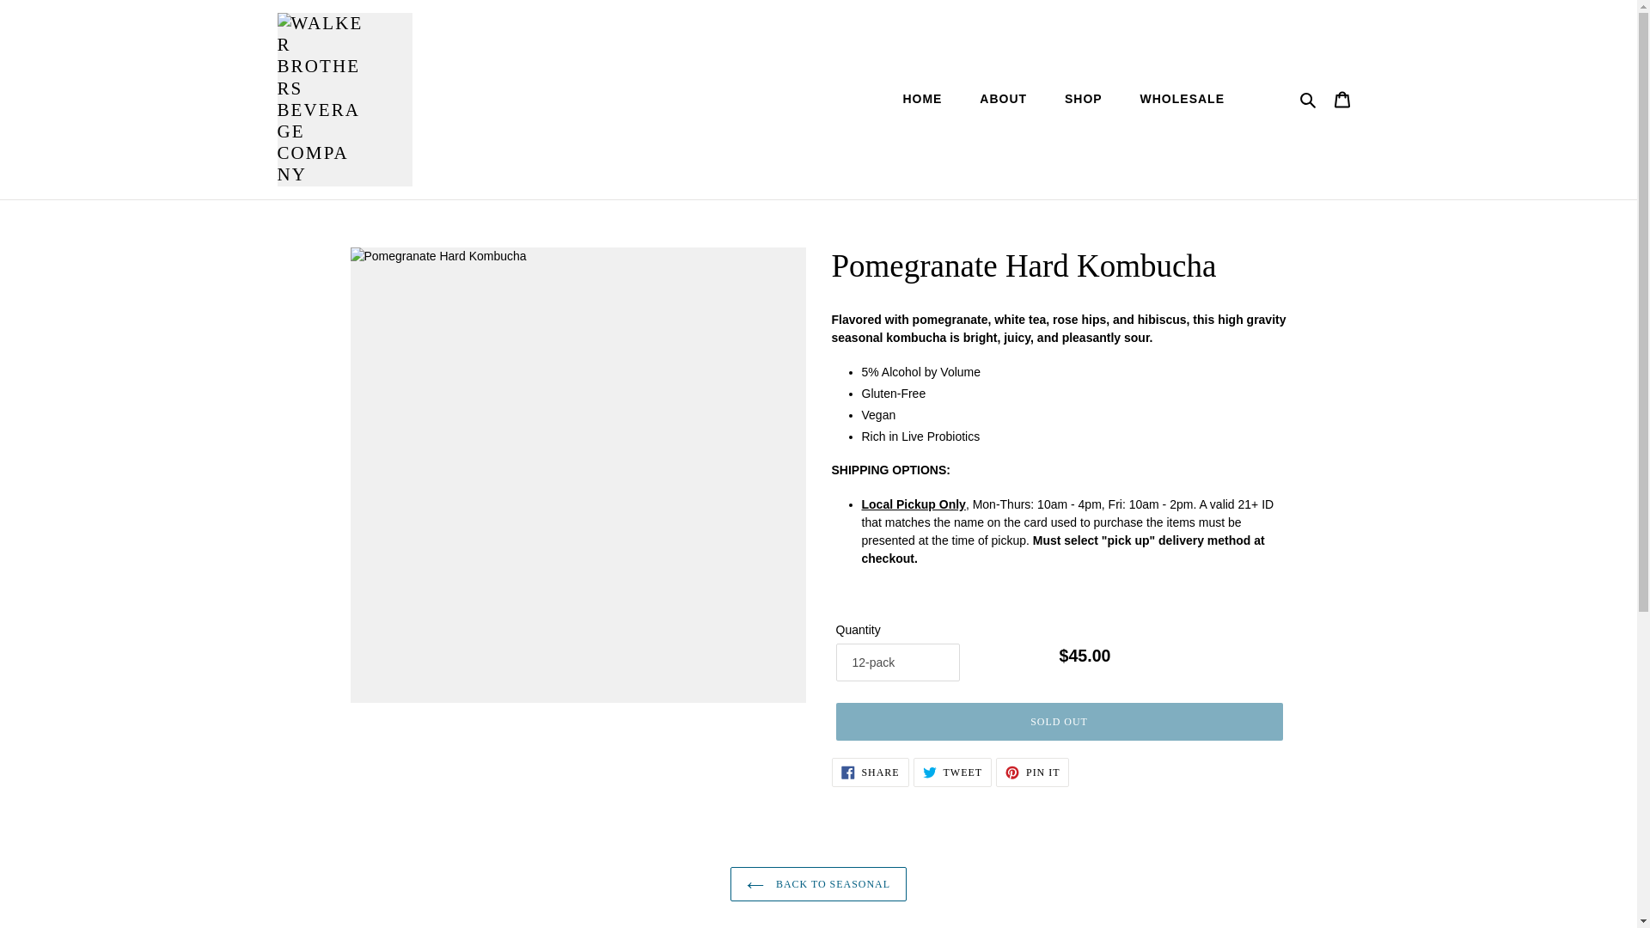  Describe the element at coordinates (1174, 98) in the screenshot. I see `Search` at that location.